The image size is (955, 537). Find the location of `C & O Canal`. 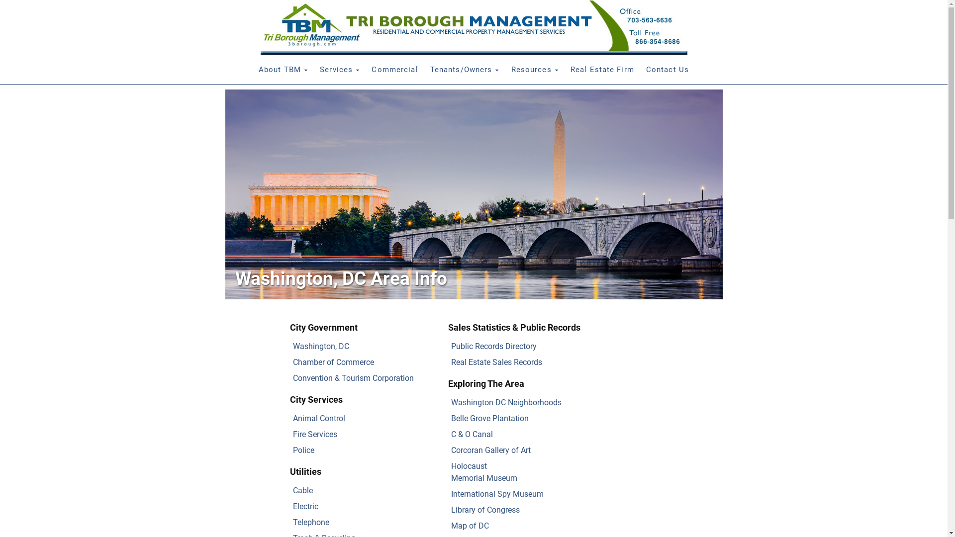

C & O Canal is located at coordinates (472, 434).